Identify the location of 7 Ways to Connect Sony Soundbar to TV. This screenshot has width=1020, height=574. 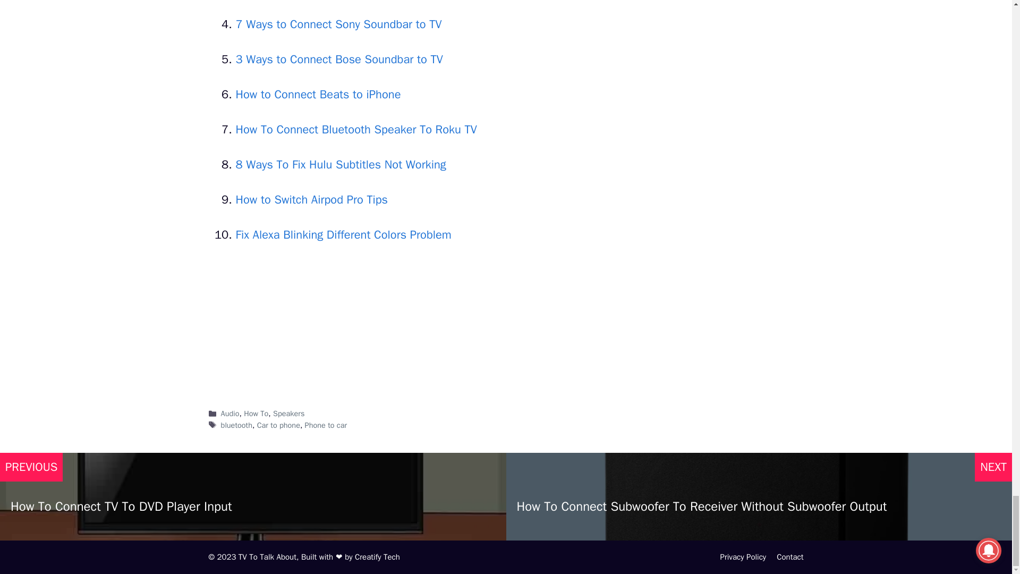
(338, 24).